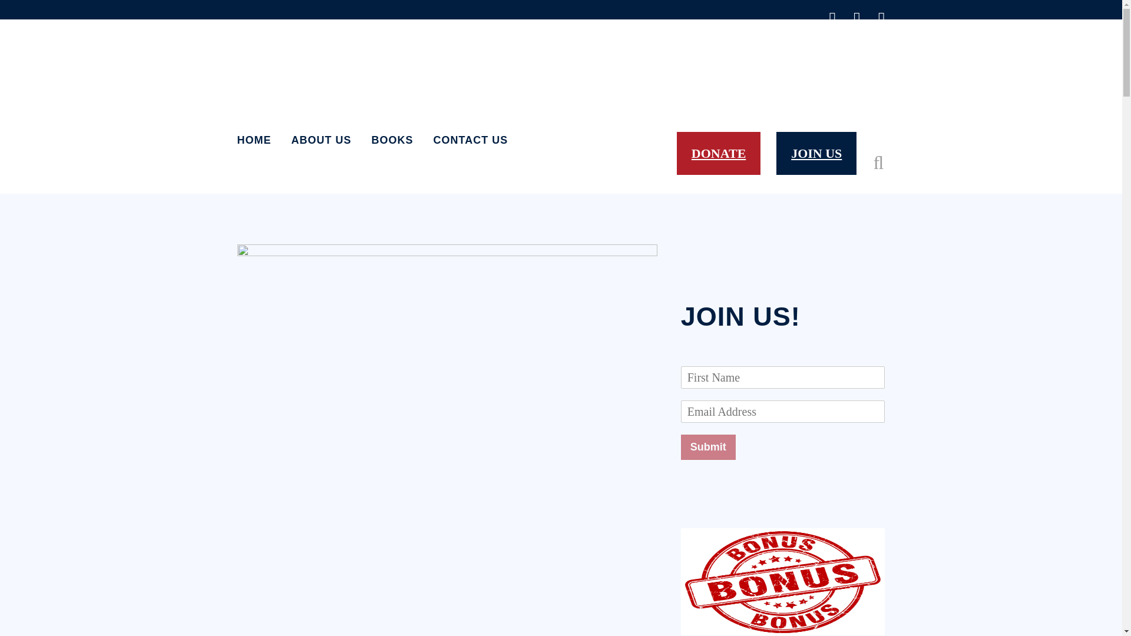 This screenshot has height=636, width=1131. What do you see at coordinates (816, 153) in the screenshot?
I see `JOIN US` at bounding box center [816, 153].